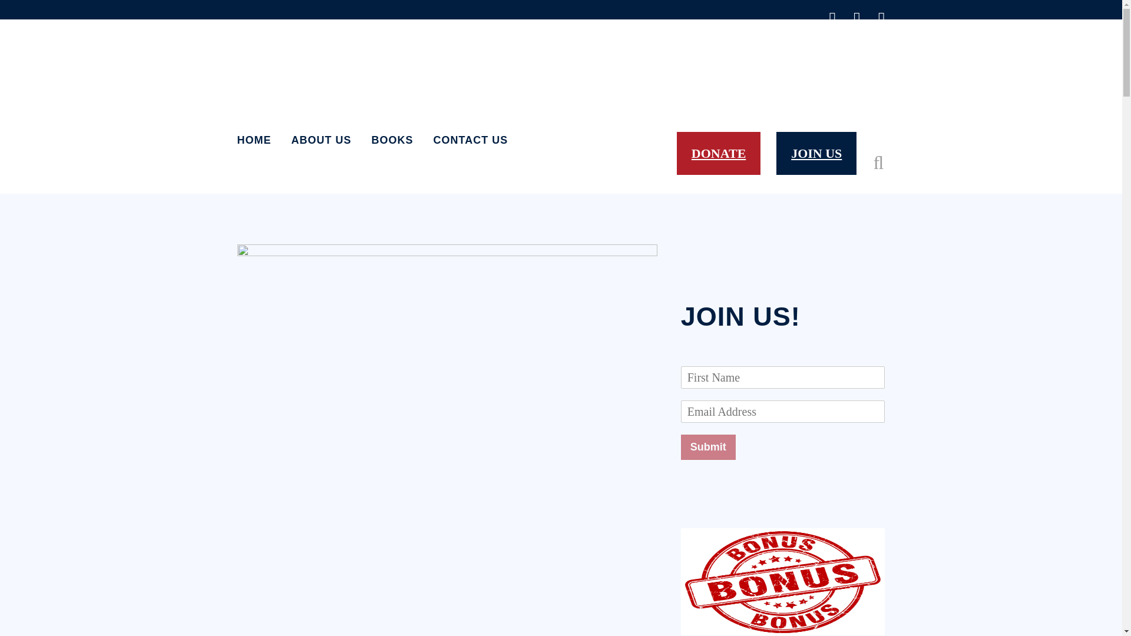 This screenshot has height=636, width=1131. What do you see at coordinates (816, 153) in the screenshot?
I see `JOIN US` at bounding box center [816, 153].